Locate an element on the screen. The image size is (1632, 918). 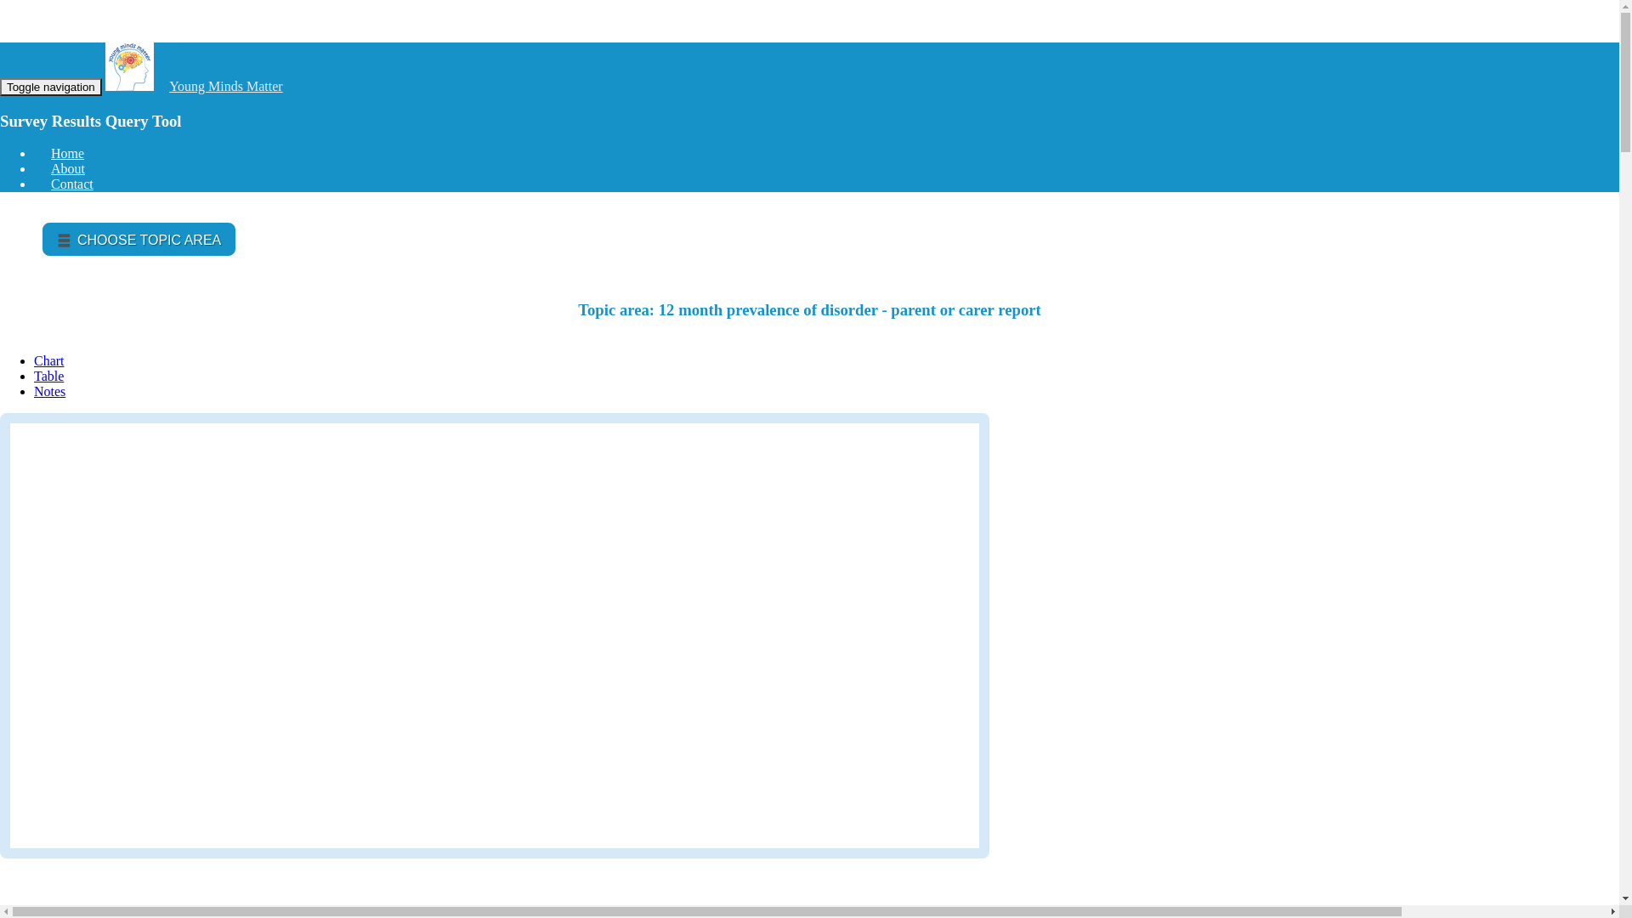
About is located at coordinates (68, 168).